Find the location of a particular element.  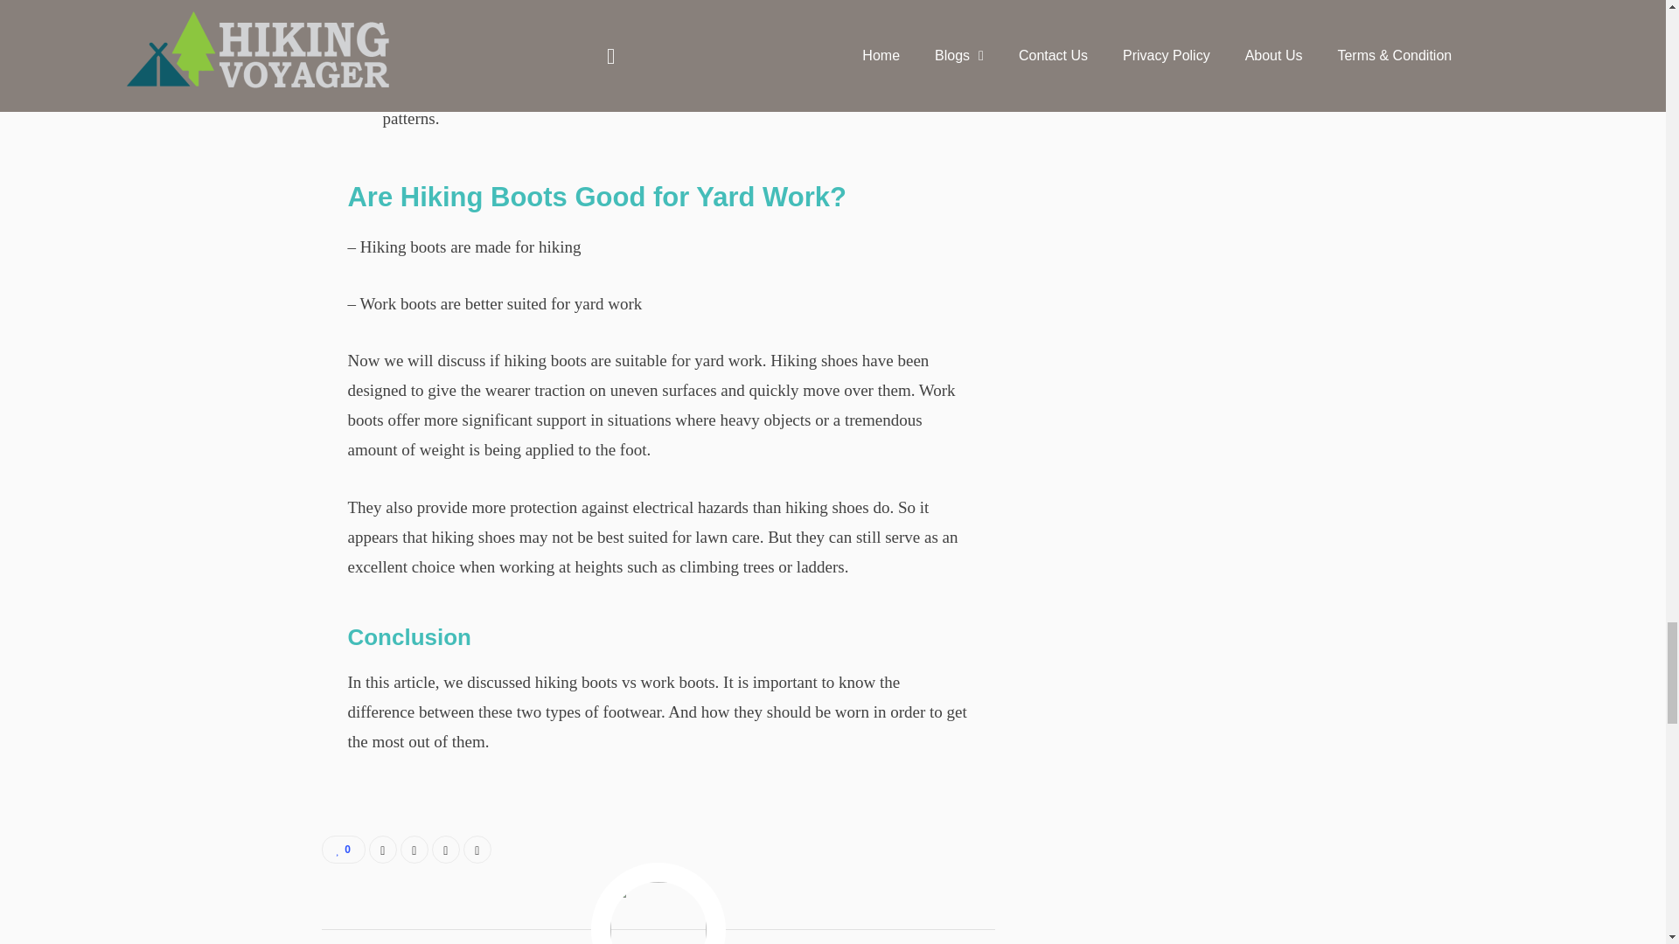

Share on Twitter is located at coordinates (415, 850).